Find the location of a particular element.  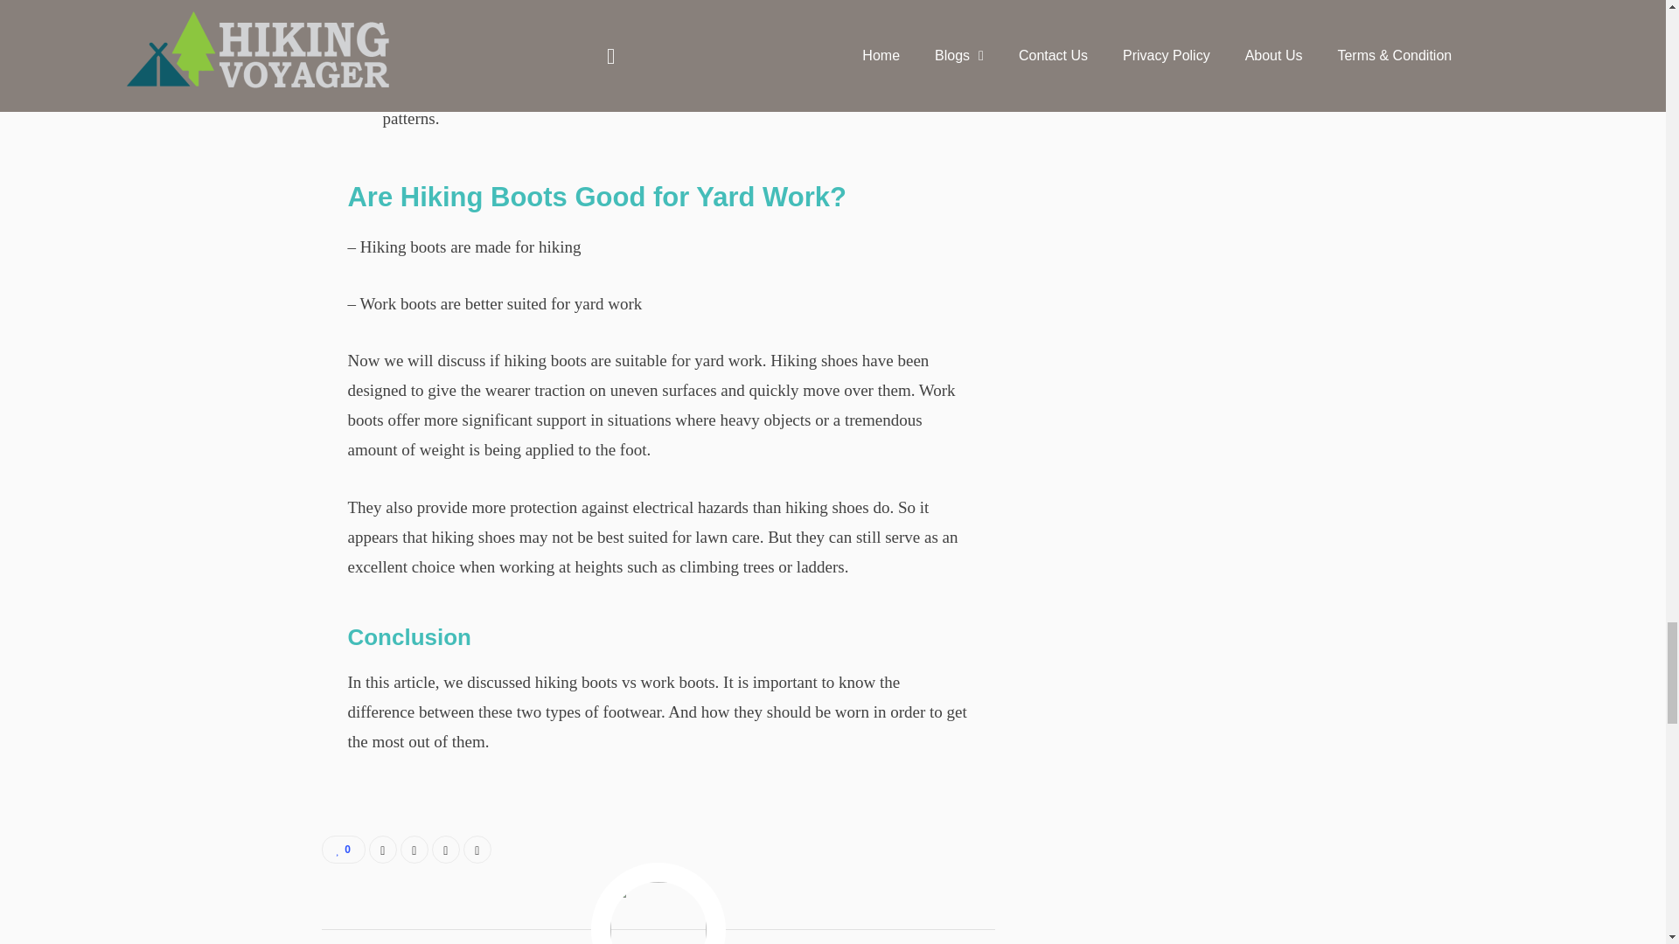

Share on Twitter is located at coordinates (415, 850).